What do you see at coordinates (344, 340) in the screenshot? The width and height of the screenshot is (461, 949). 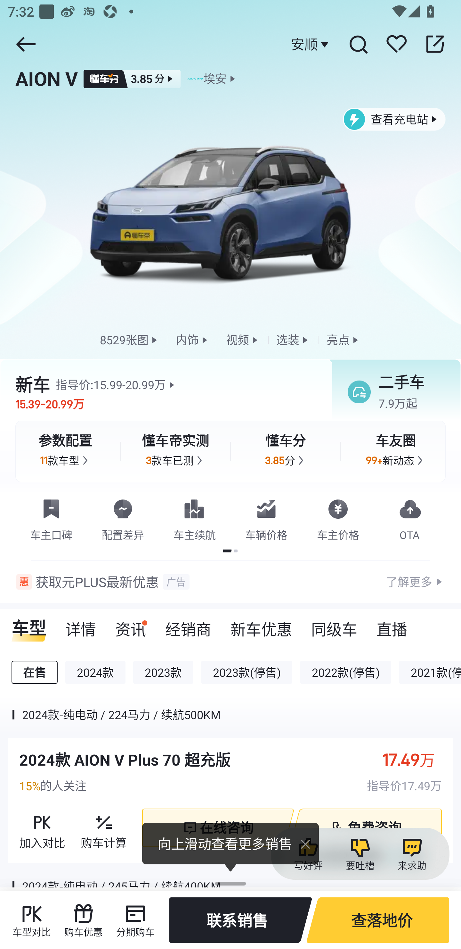 I see `亮点` at bounding box center [344, 340].